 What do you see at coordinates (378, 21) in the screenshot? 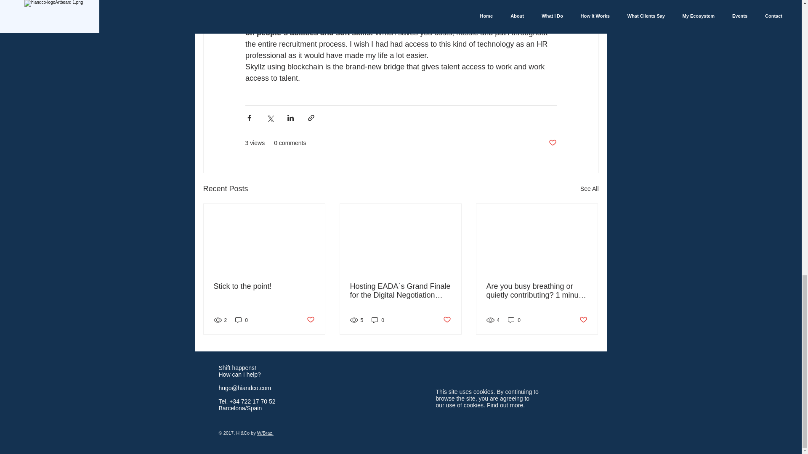
I see `Skyllz` at bounding box center [378, 21].